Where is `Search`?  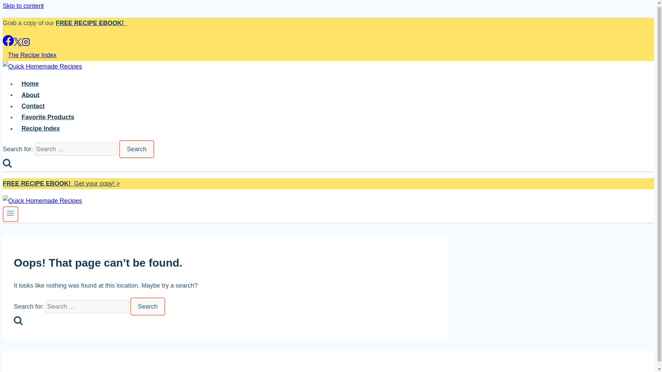 Search is located at coordinates (137, 149).